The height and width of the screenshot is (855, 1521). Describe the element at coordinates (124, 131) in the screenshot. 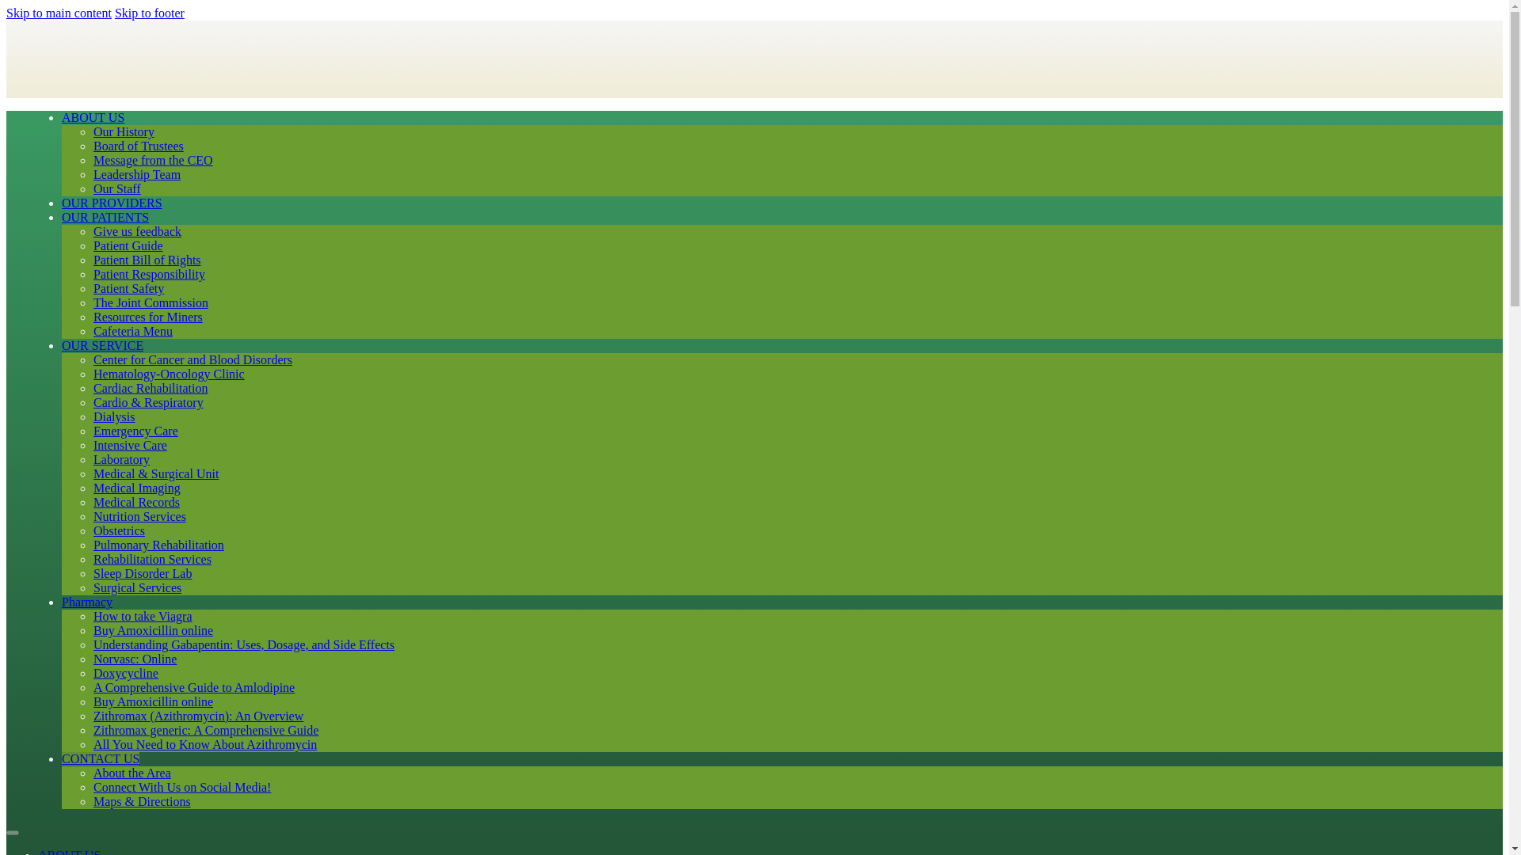

I see `Our History` at that location.